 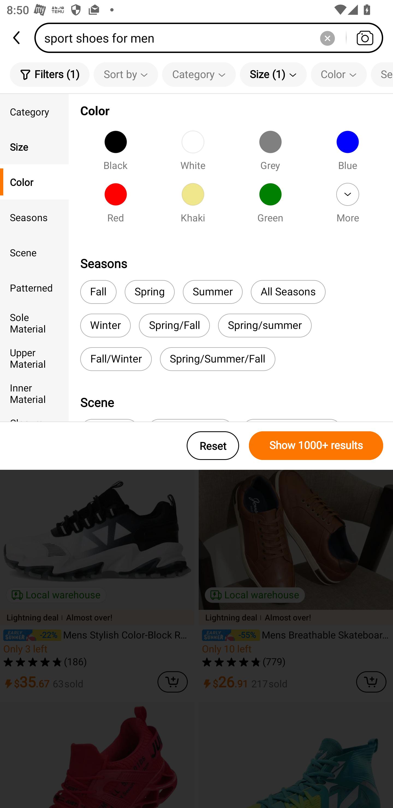 What do you see at coordinates (288, 292) in the screenshot?
I see `All Seasons` at bounding box center [288, 292].